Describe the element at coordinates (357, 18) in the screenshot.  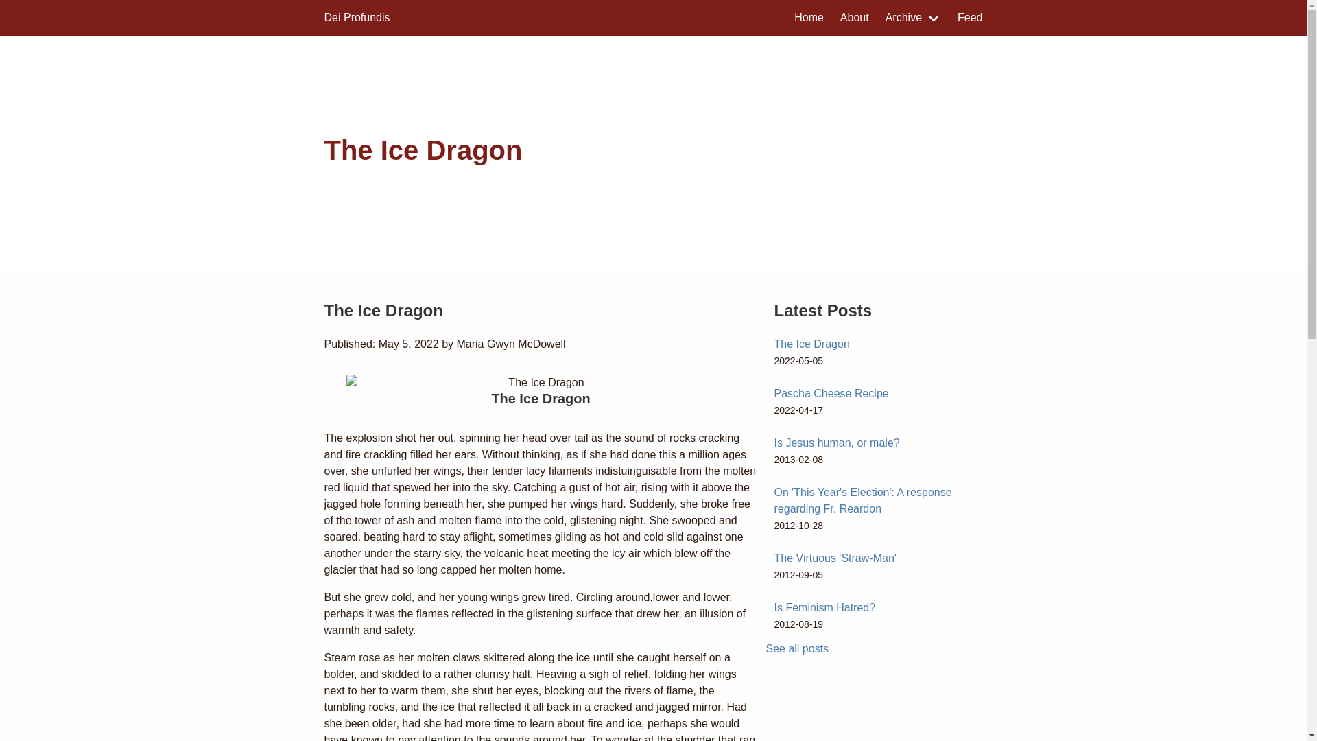
I see `Dei Profundis` at that location.